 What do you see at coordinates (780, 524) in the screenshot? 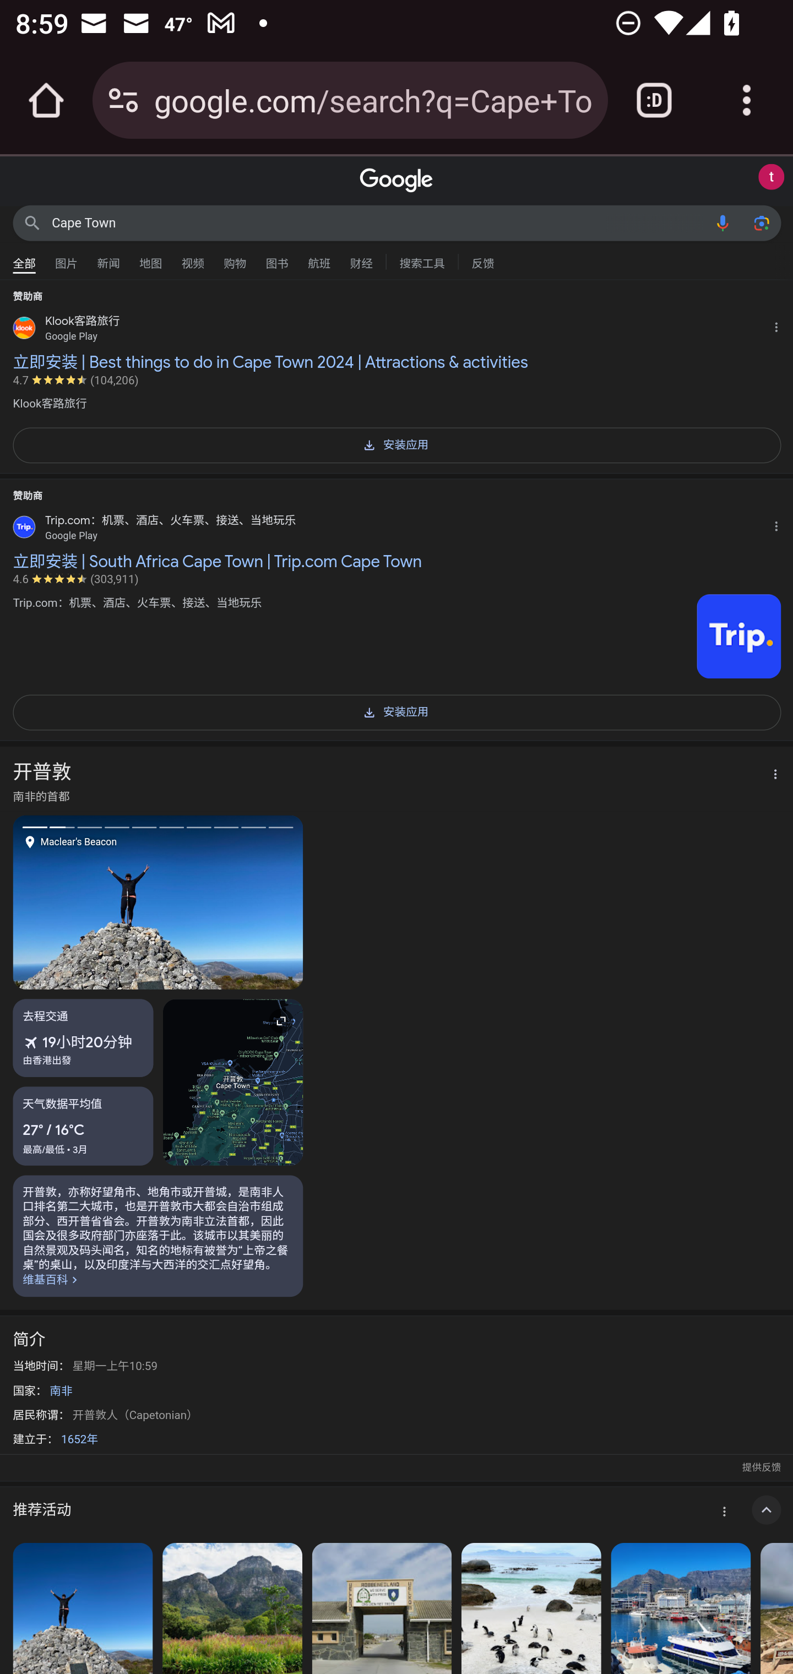
I see `为什么会显示该广告？` at bounding box center [780, 524].